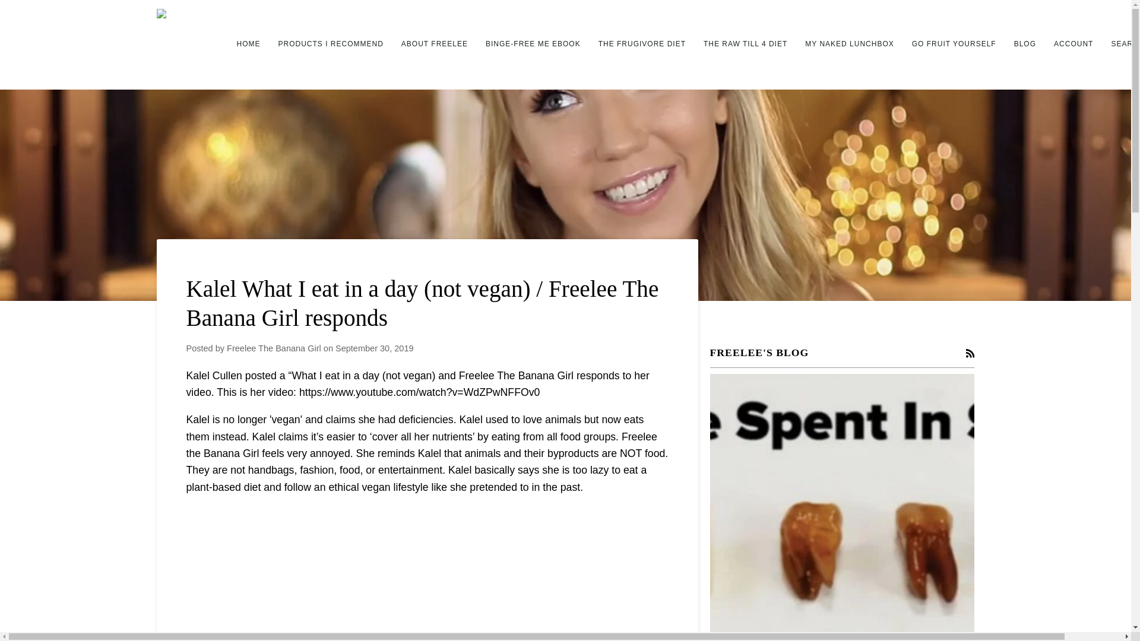  Describe the element at coordinates (434, 45) in the screenshot. I see `ABOUT FREELEE` at that location.